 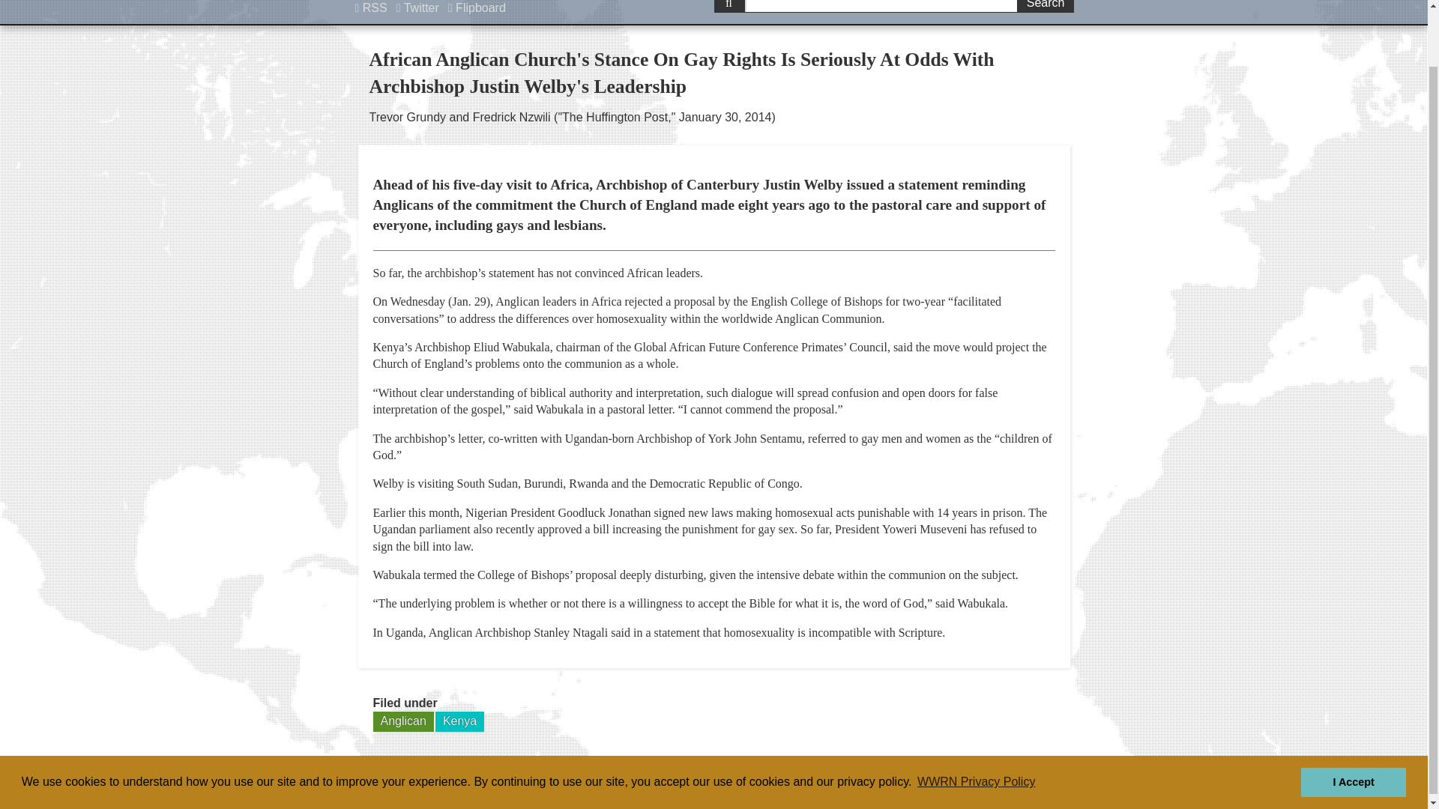 I want to click on Search, so click(x=1045, y=6).